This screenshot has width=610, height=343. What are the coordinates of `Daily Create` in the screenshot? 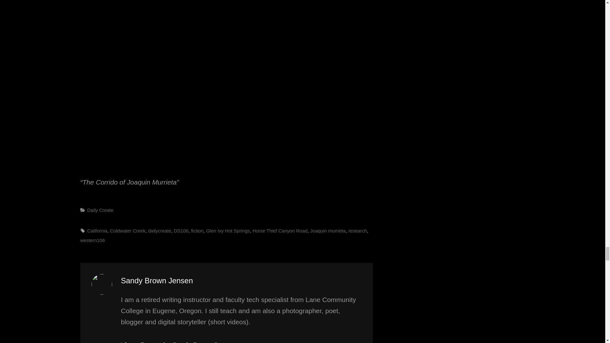 It's located at (100, 210).